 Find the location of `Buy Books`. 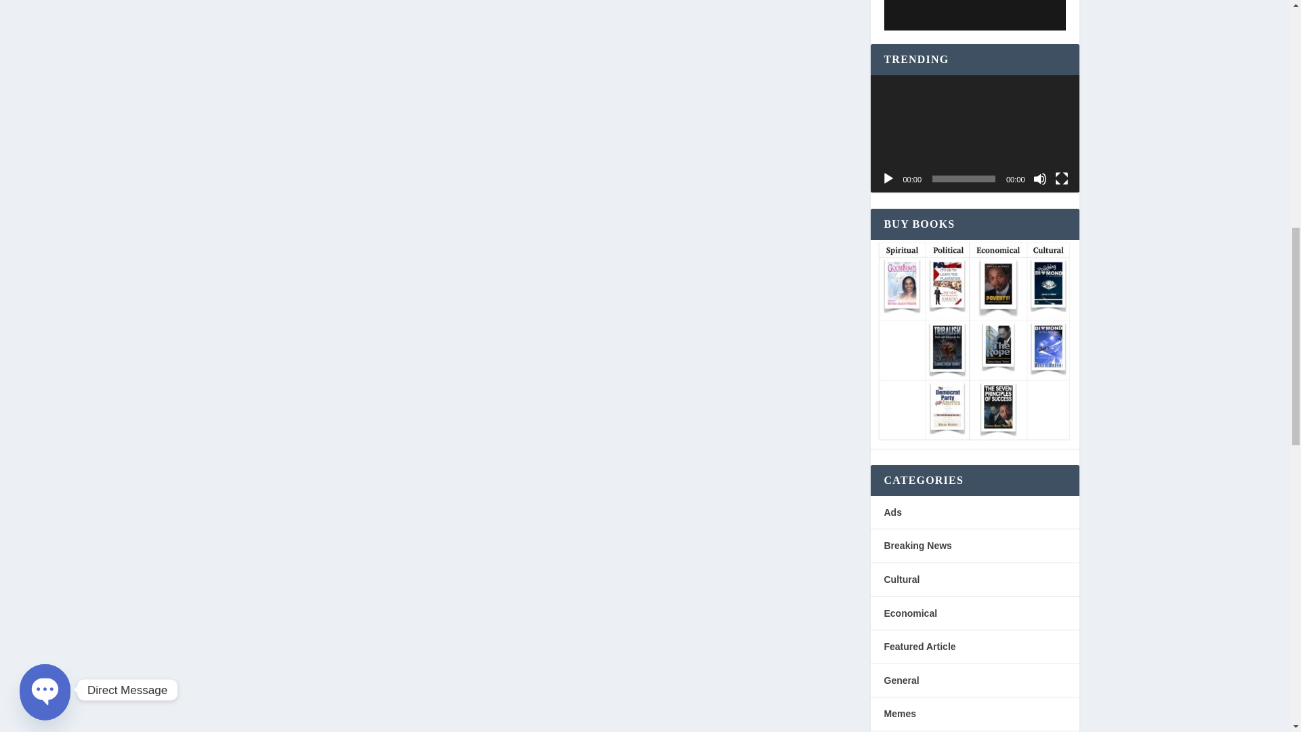

Buy Books is located at coordinates (972, 342).